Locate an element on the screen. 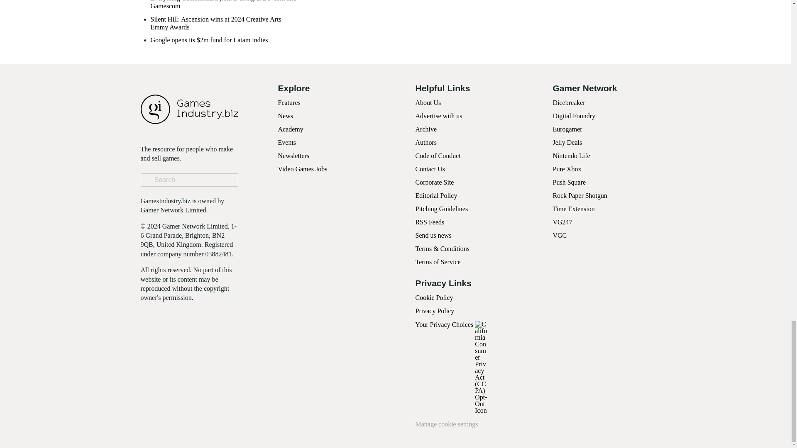 This screenshot has height=448, width=797. Newsletters is located at coordinates (294, 156).